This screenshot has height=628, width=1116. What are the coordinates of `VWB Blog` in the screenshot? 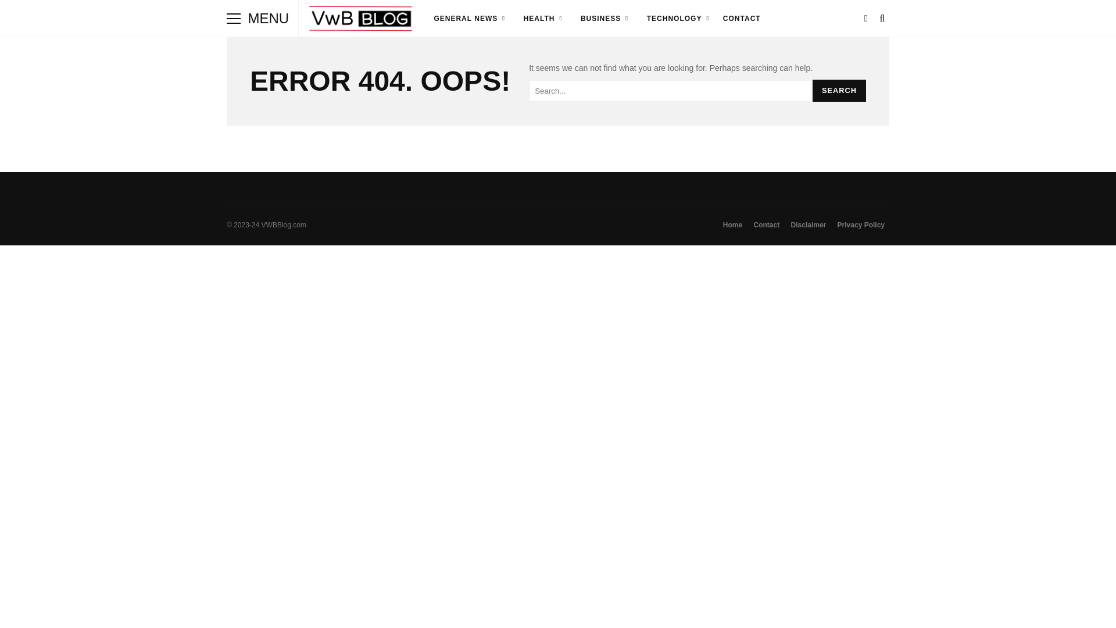 It's located at (362, 21).